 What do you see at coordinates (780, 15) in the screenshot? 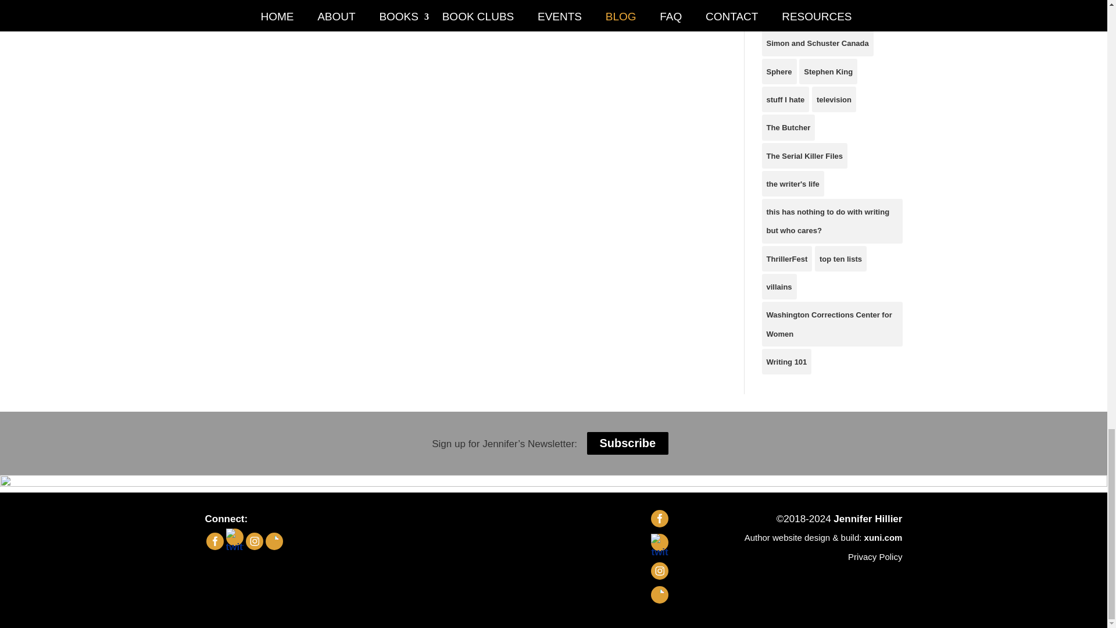
I see `silliness` at bounding box center [780, 15].